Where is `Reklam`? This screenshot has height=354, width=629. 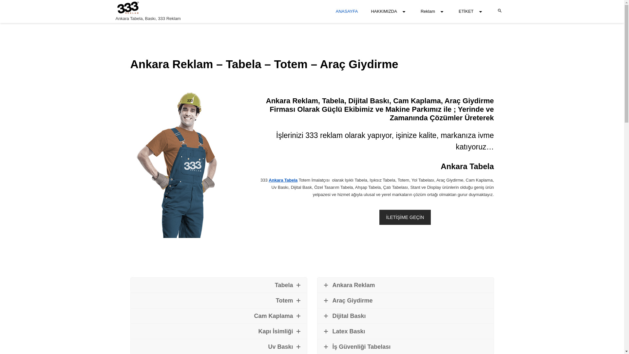 Reklam is located at coordinates (433, 11).